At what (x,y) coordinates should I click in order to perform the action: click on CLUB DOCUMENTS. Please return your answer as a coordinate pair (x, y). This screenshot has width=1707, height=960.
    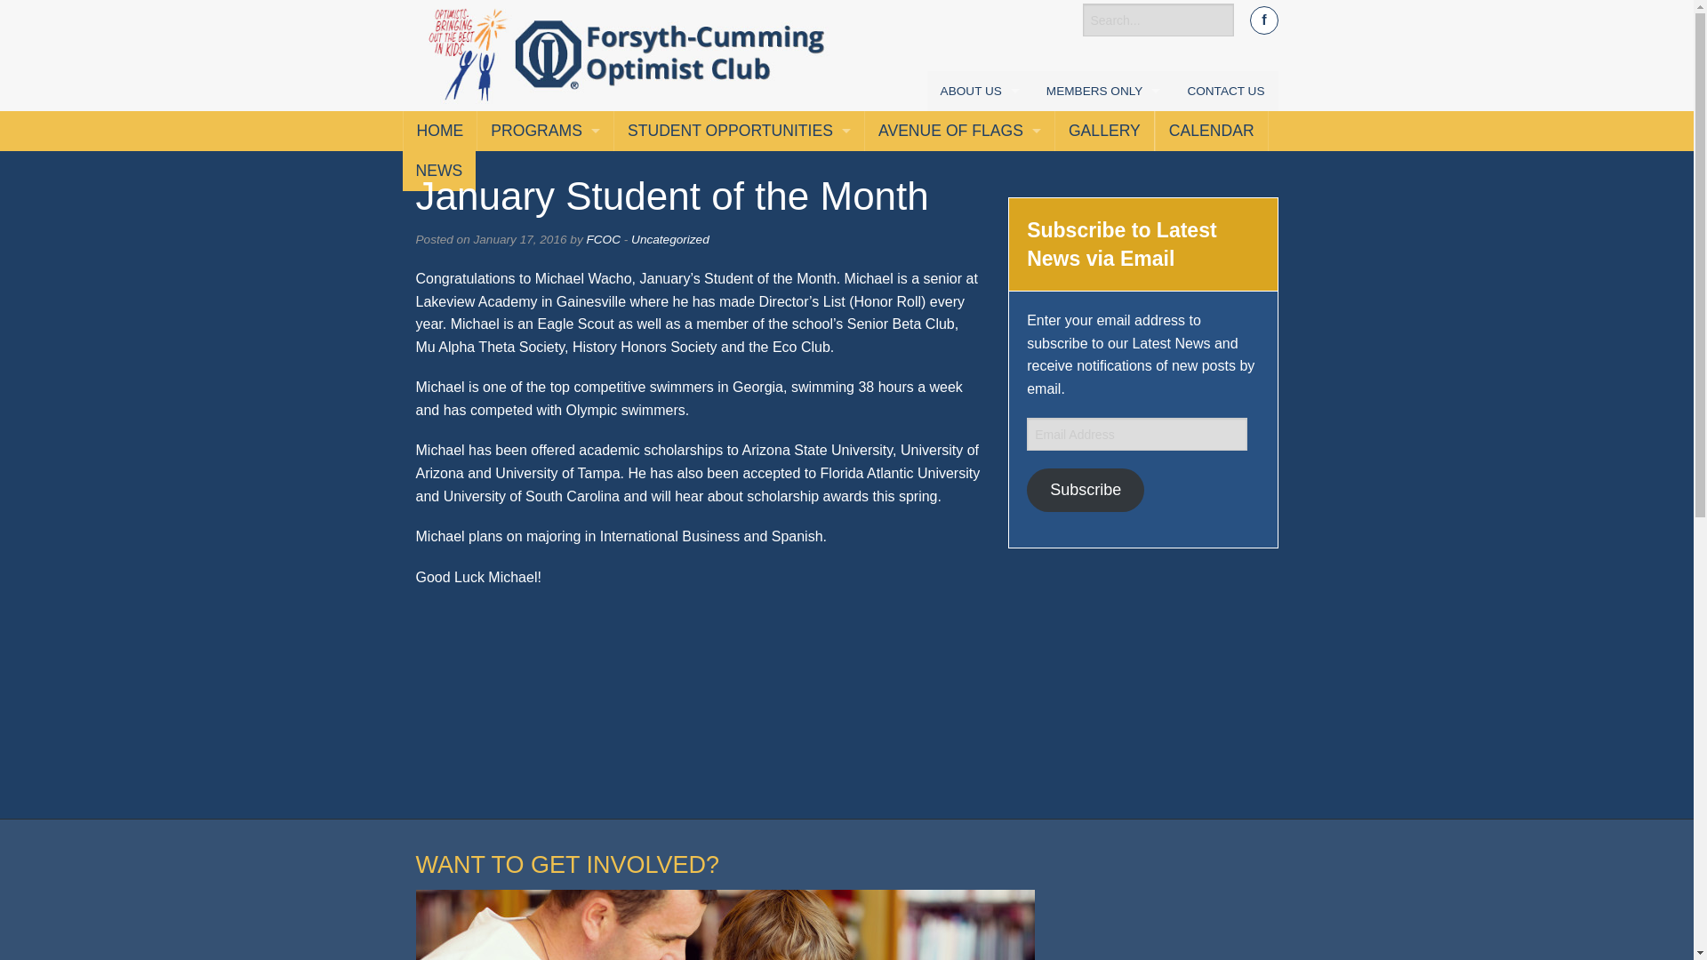
    Looking at the image, I should click on (1102, 211).